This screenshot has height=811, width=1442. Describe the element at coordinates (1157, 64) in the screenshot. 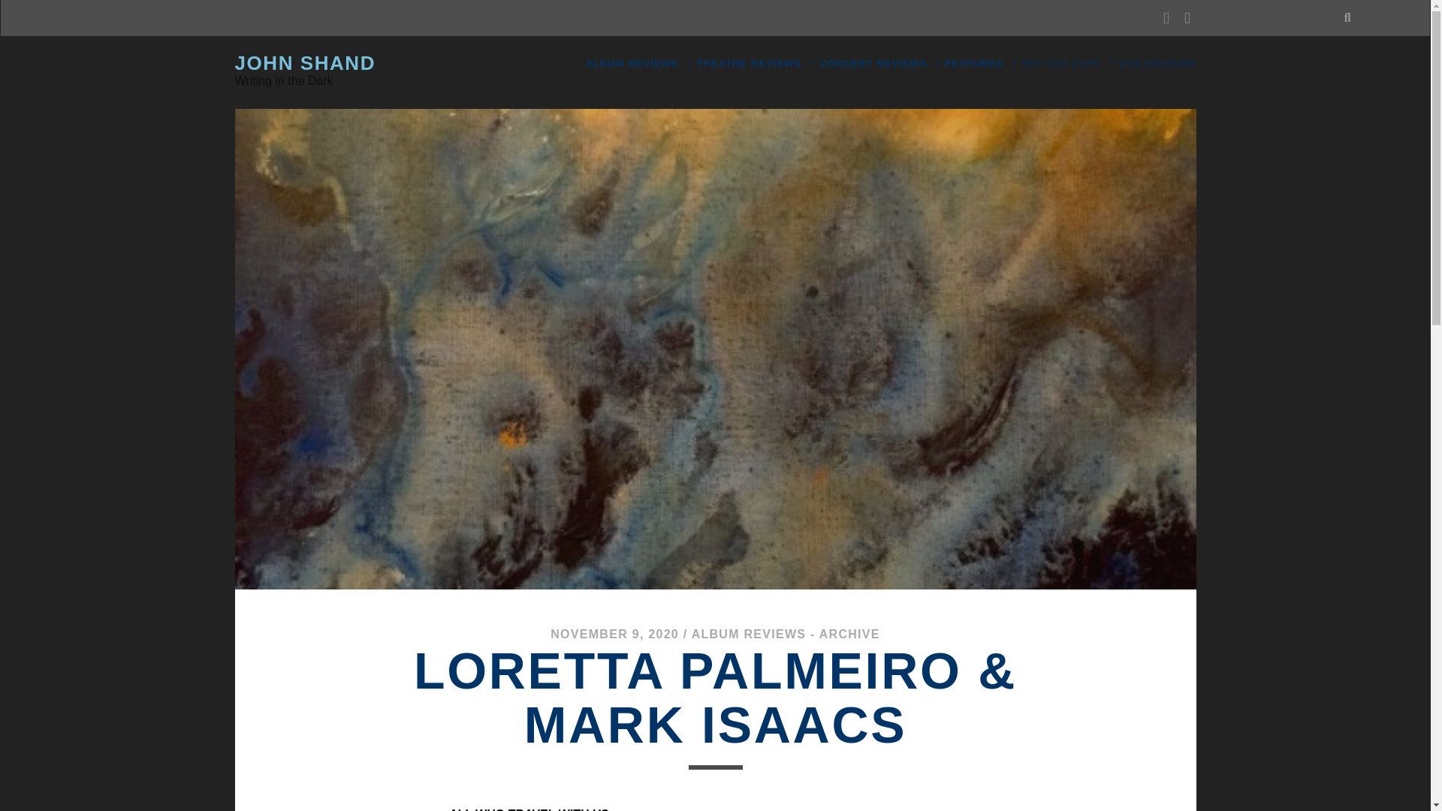

I see `DVD REVIEWS` at that location.